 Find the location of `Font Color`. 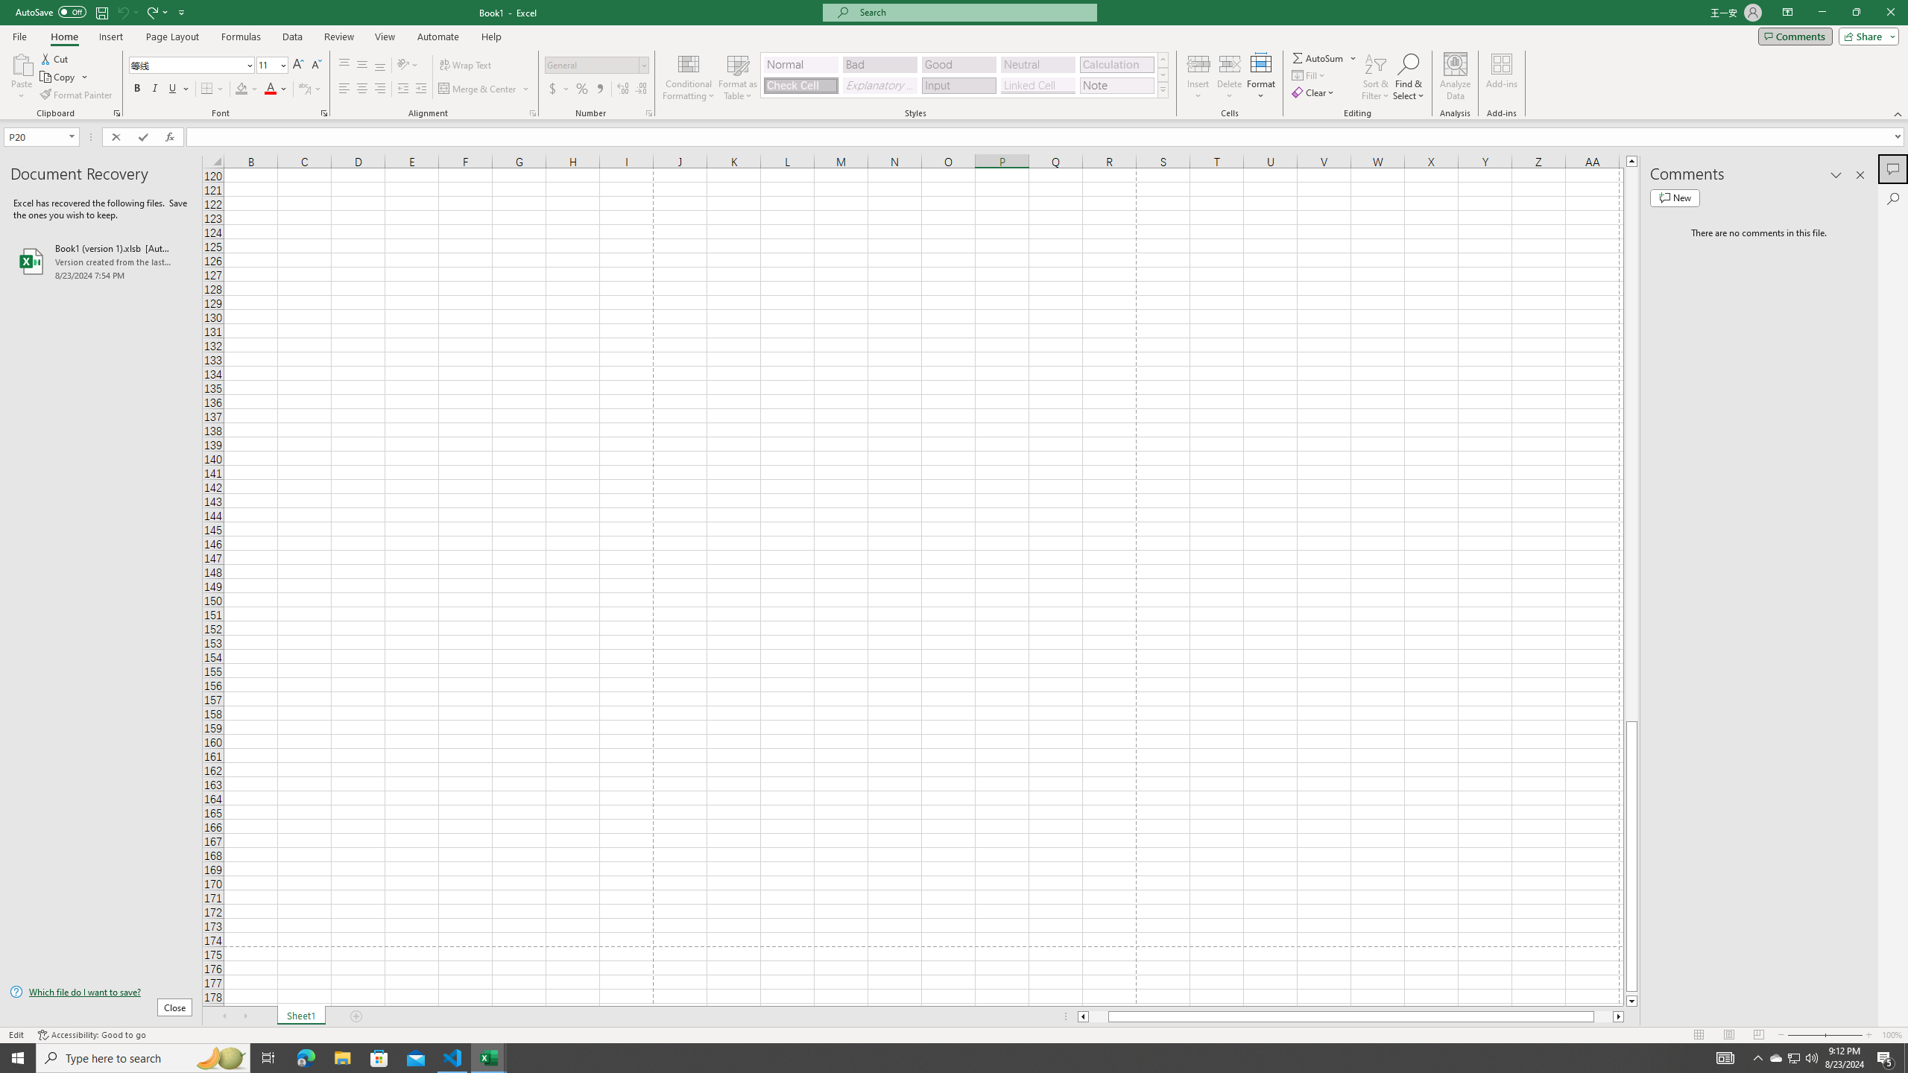

Font Color is located at coordinates (277, 89).